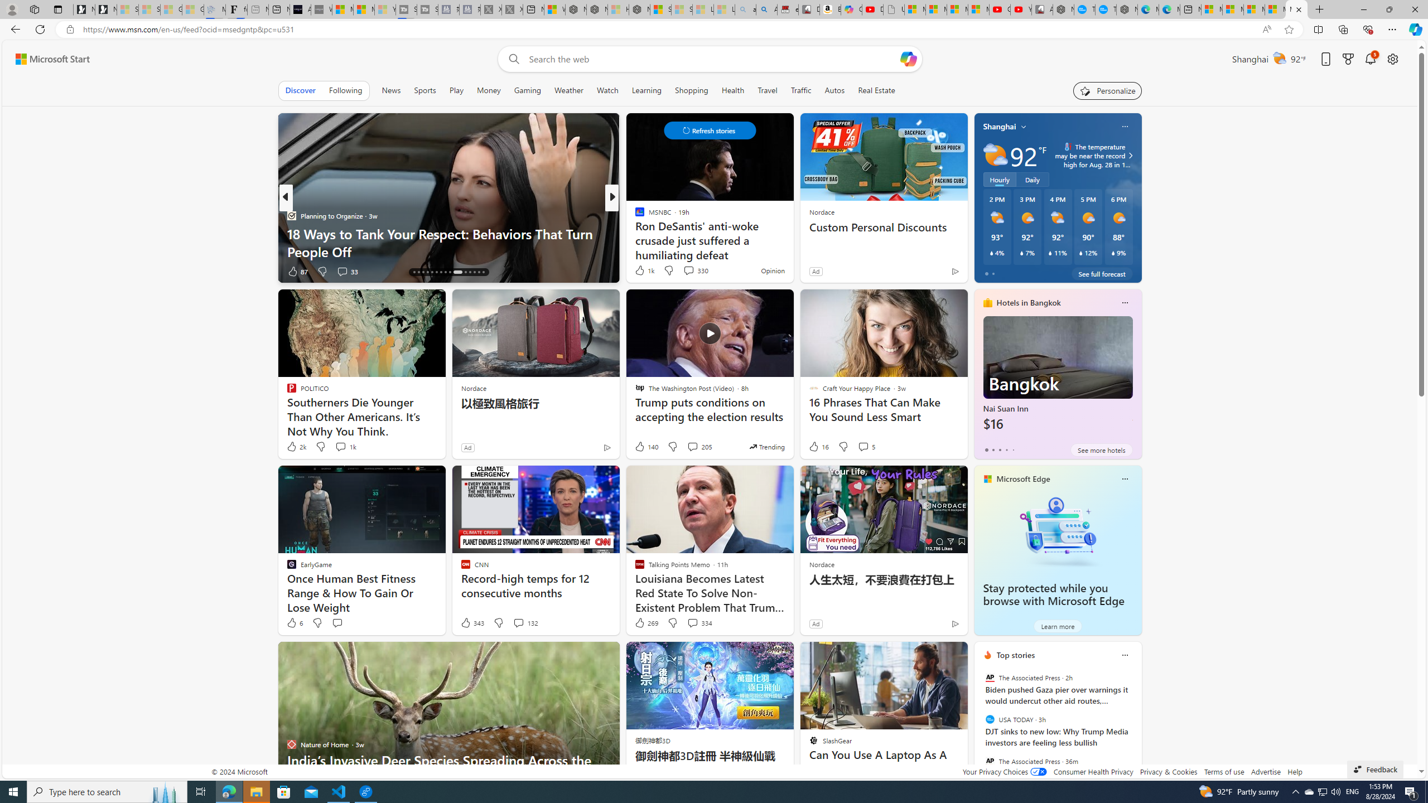  I want to click on Skip to content, so click(48, 59).